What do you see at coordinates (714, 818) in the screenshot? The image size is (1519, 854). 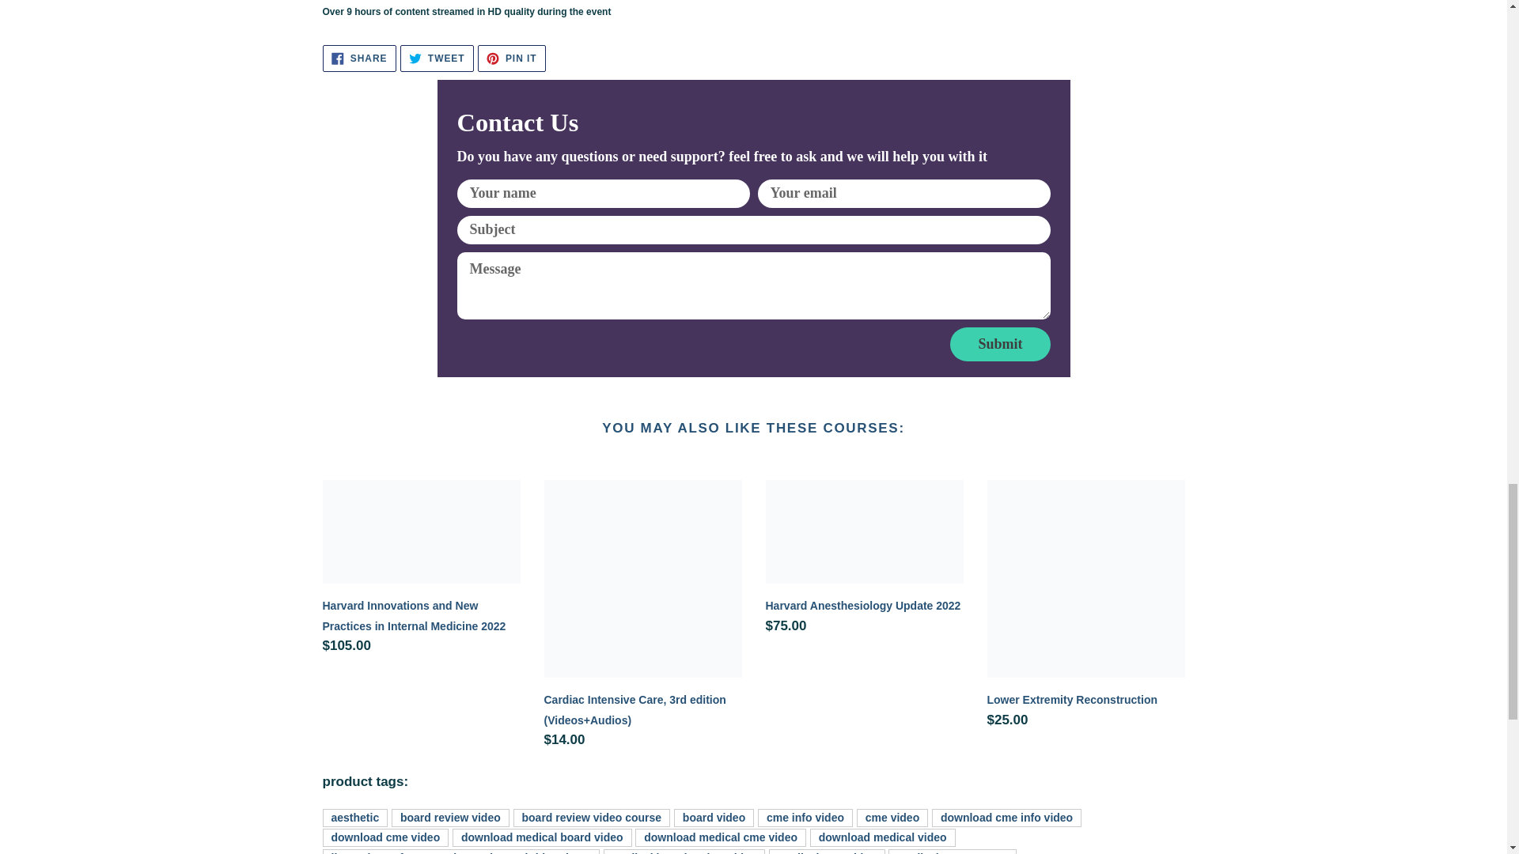 I see `board review video course` at bounding box center [714, 818].